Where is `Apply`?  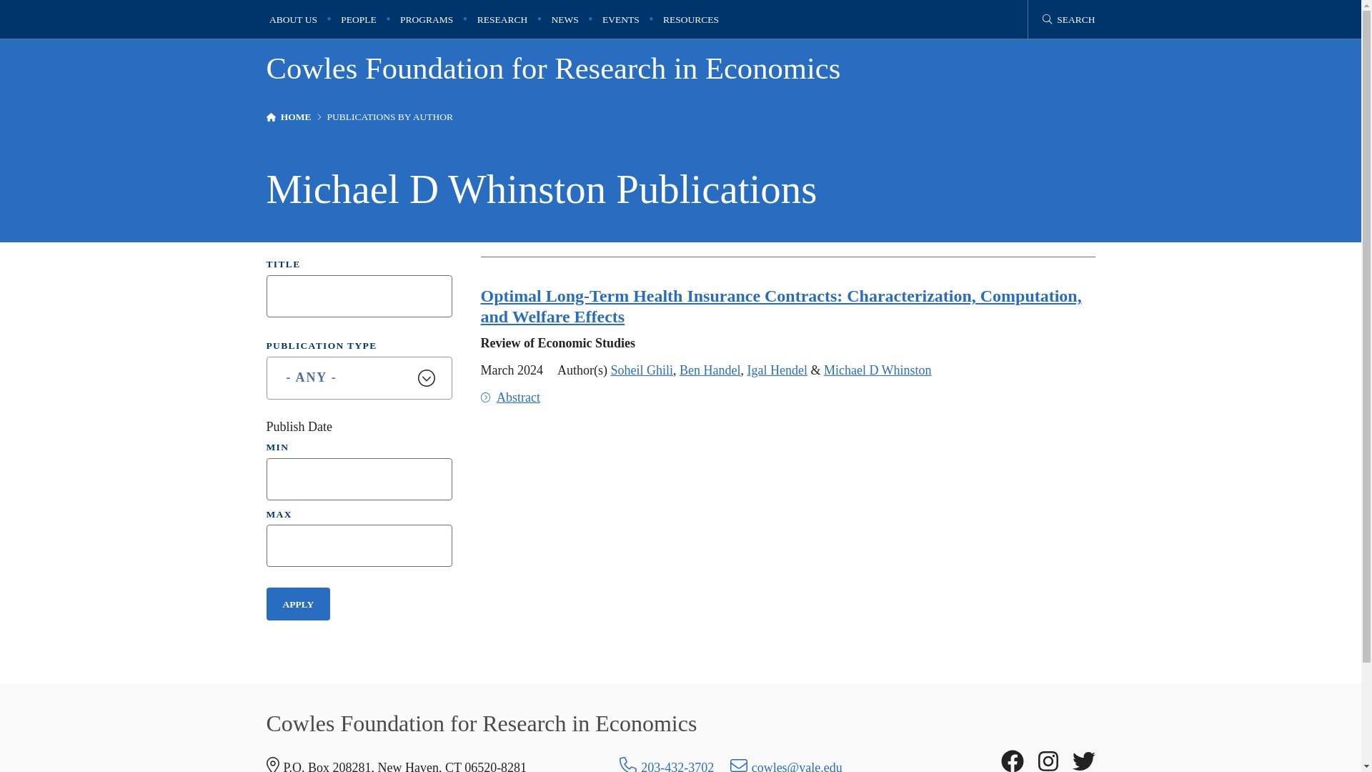
Apply is located at coordinates (298, 603).